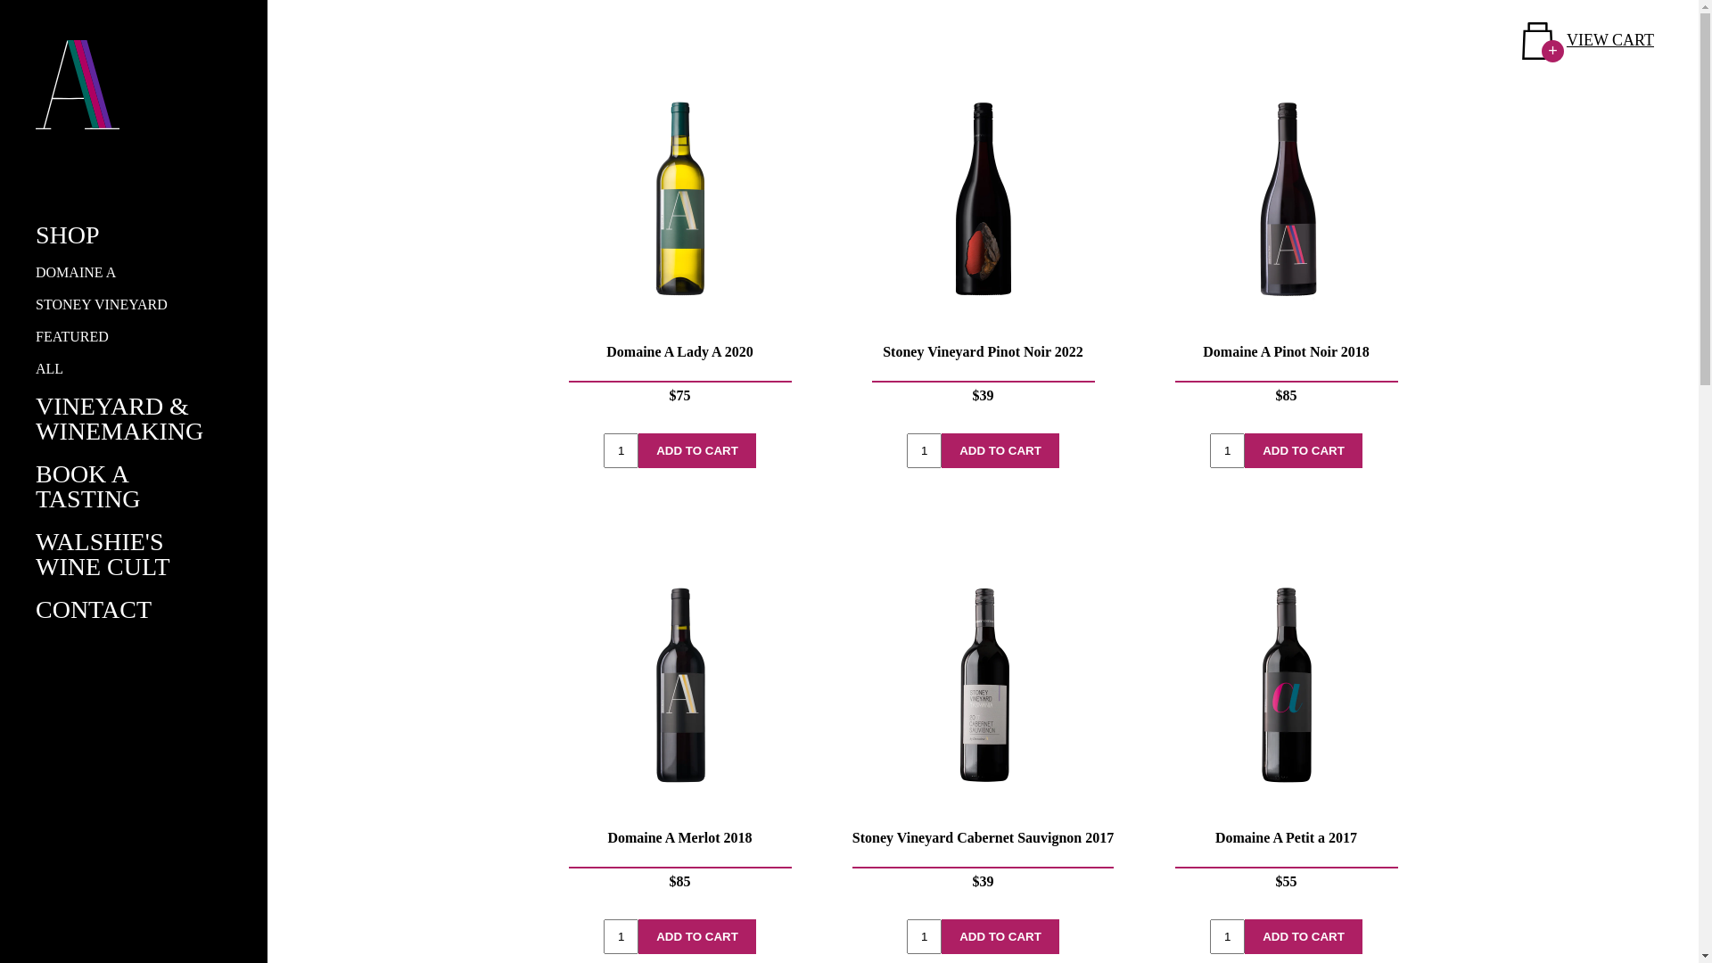 This screenshot has width=1712, height=963. Describe the element at coordinates (102, 305) in the screenshot. I see `STONEY VINEYARD` at that location.